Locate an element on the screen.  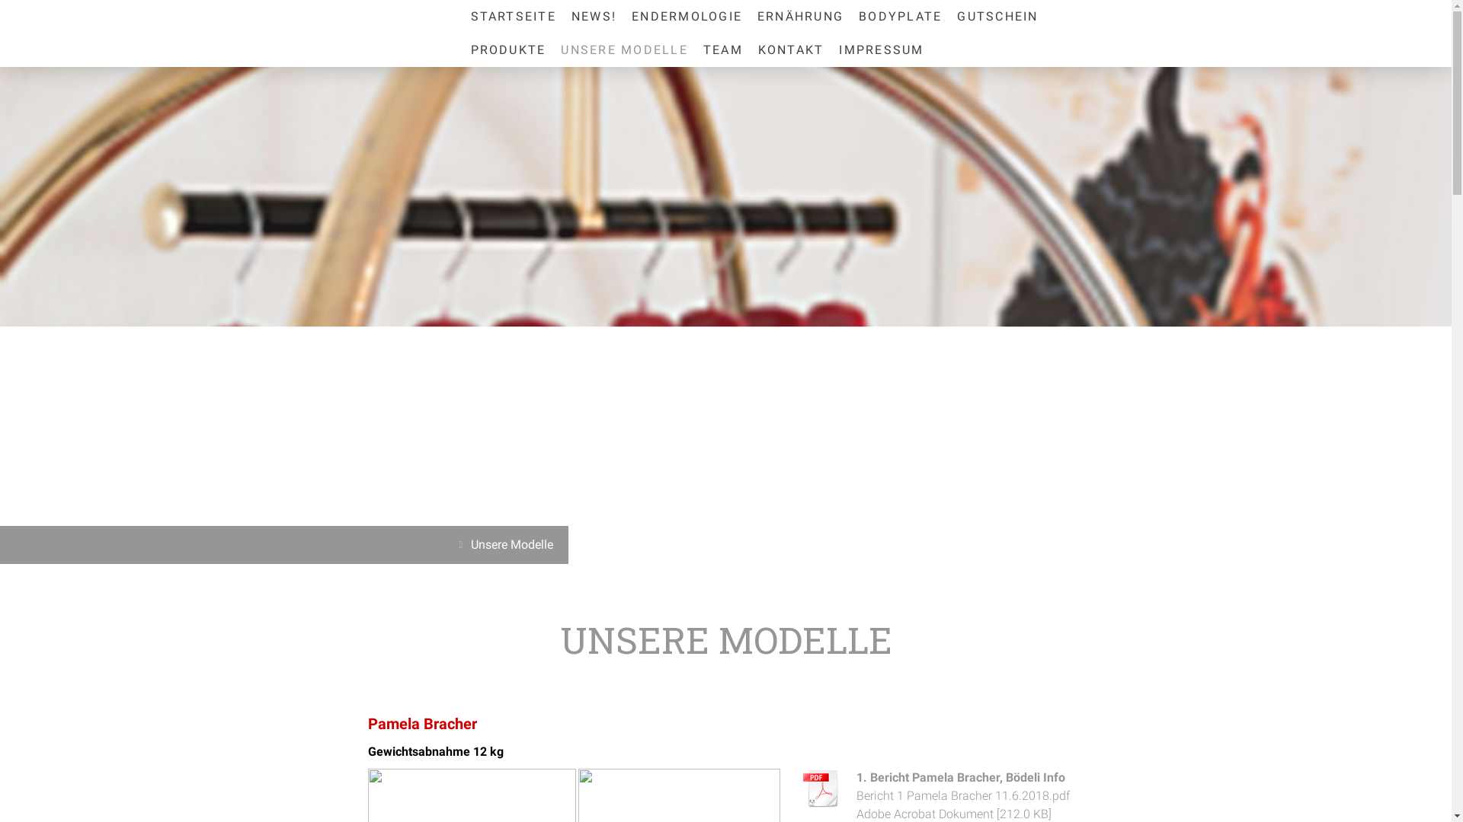
BODYPLATE is located at coordinates (901, 17).